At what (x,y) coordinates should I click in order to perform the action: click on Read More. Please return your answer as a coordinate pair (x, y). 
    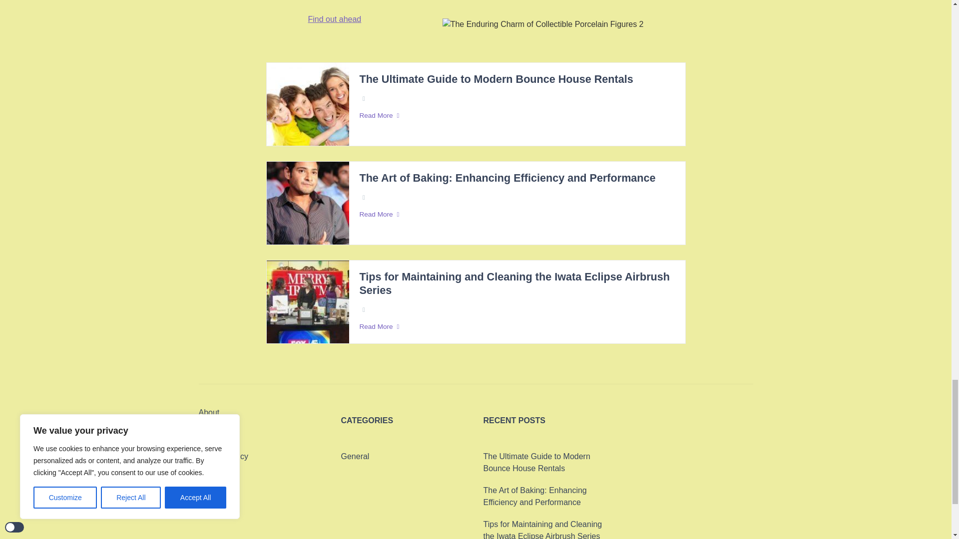
    Looking at the image, I should click on (516, 215).